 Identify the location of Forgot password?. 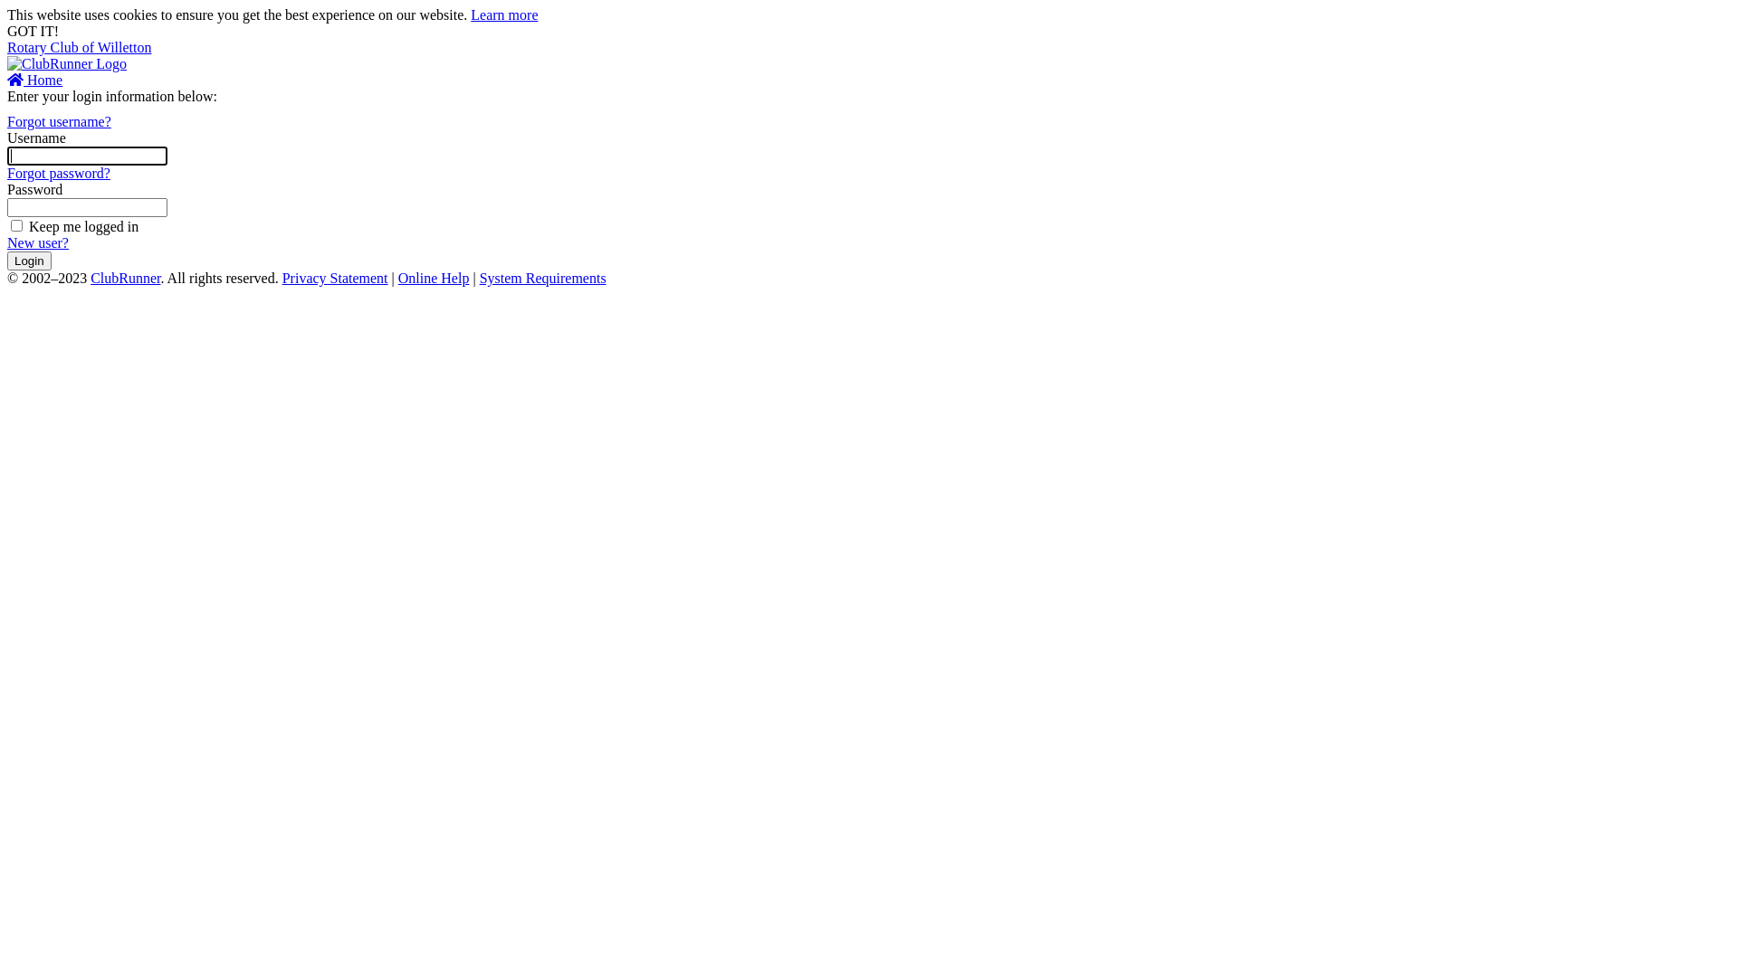
(59, 174).